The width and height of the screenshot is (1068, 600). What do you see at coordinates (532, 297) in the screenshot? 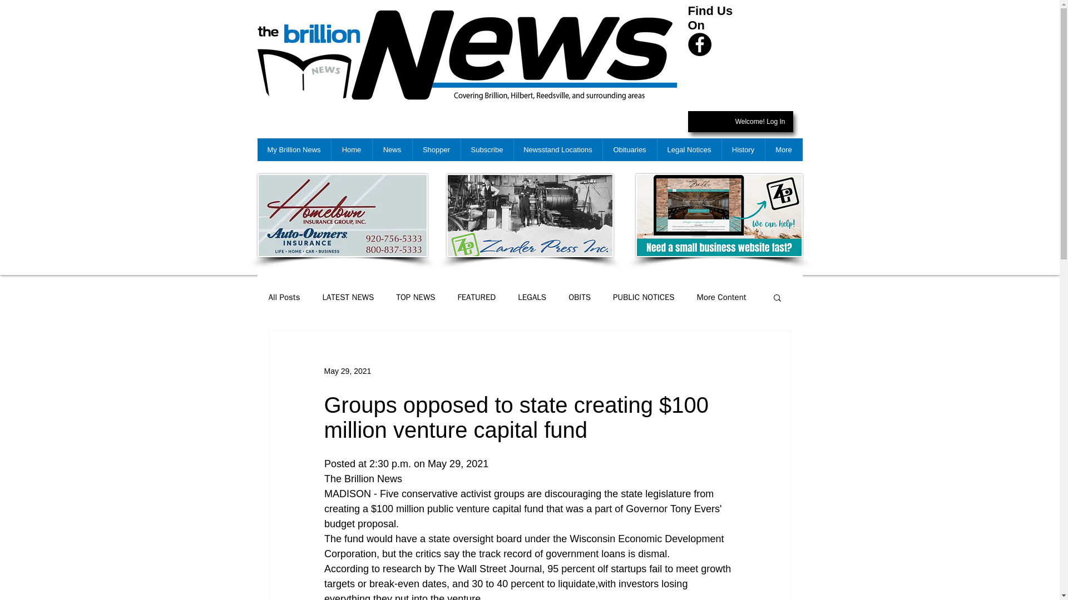
I see `LEGALS` at bounding box center [532, 297].